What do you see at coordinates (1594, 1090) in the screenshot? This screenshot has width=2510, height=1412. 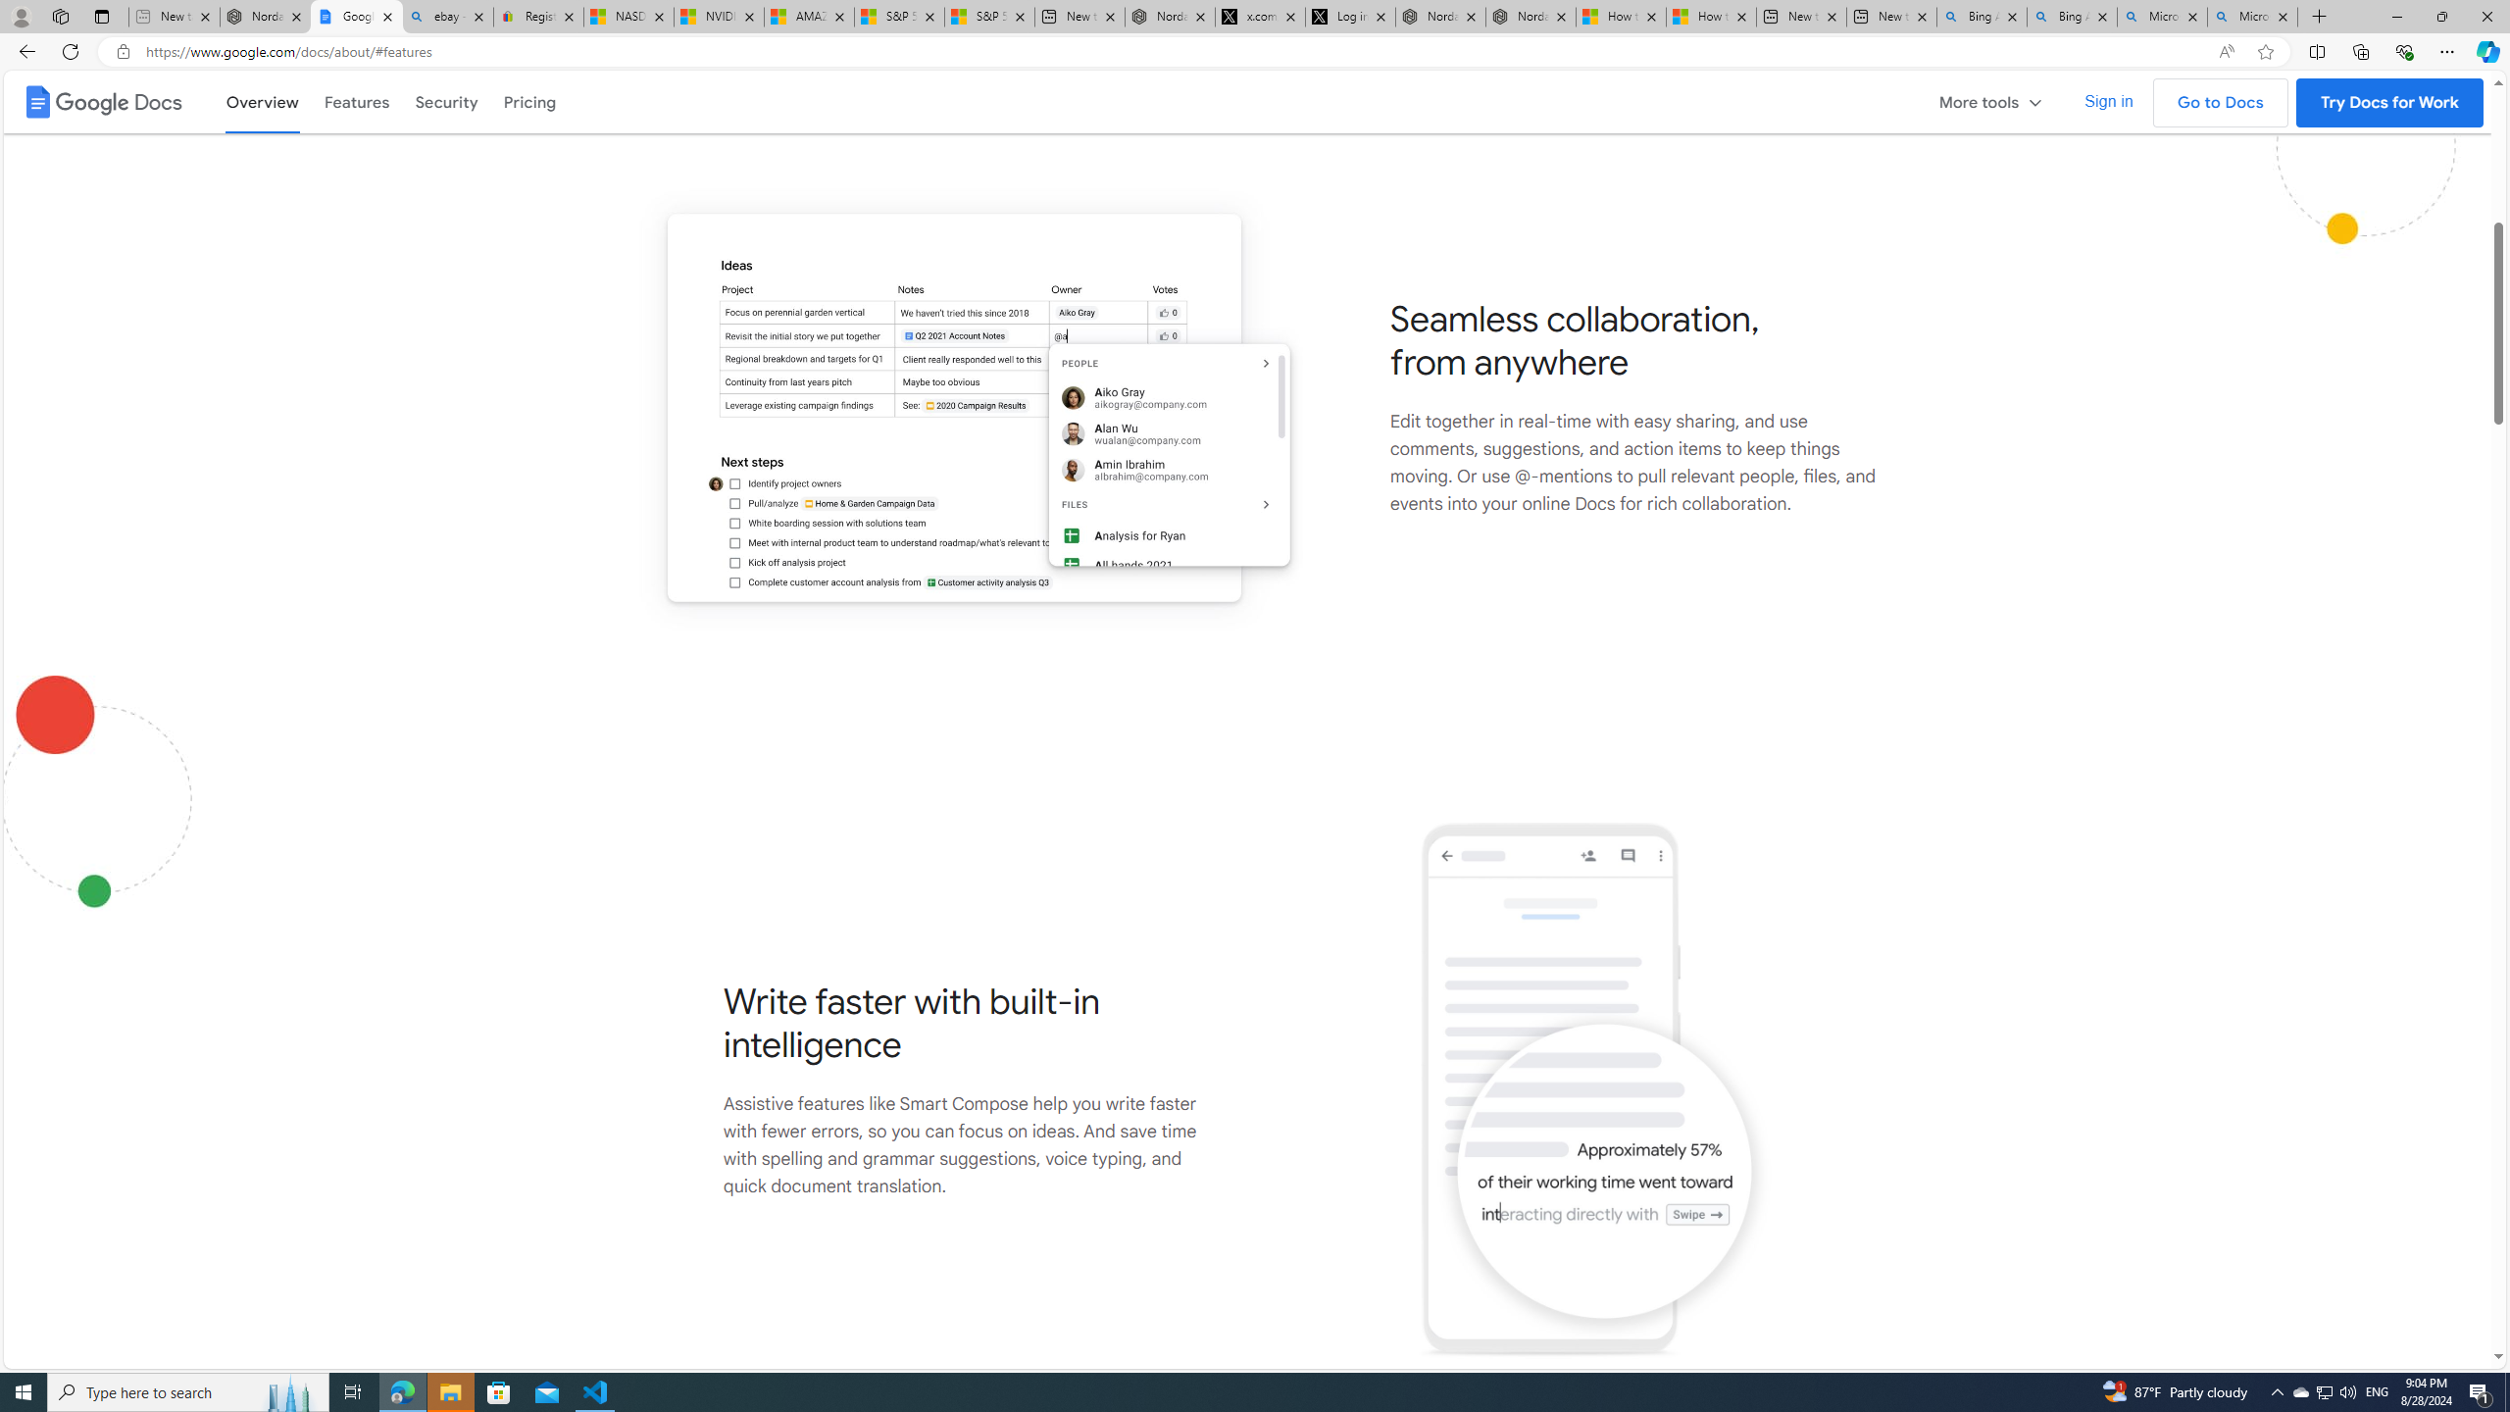 I see `Docs write faster` at bounding box center [1594, 1090].